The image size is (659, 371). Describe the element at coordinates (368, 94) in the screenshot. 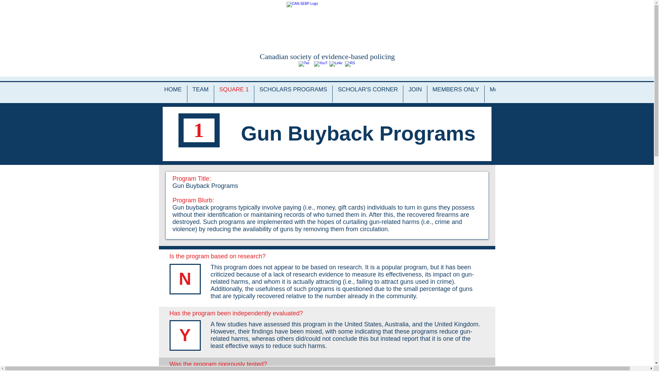

I see `SCHOLAR'S CORNER` at that location.